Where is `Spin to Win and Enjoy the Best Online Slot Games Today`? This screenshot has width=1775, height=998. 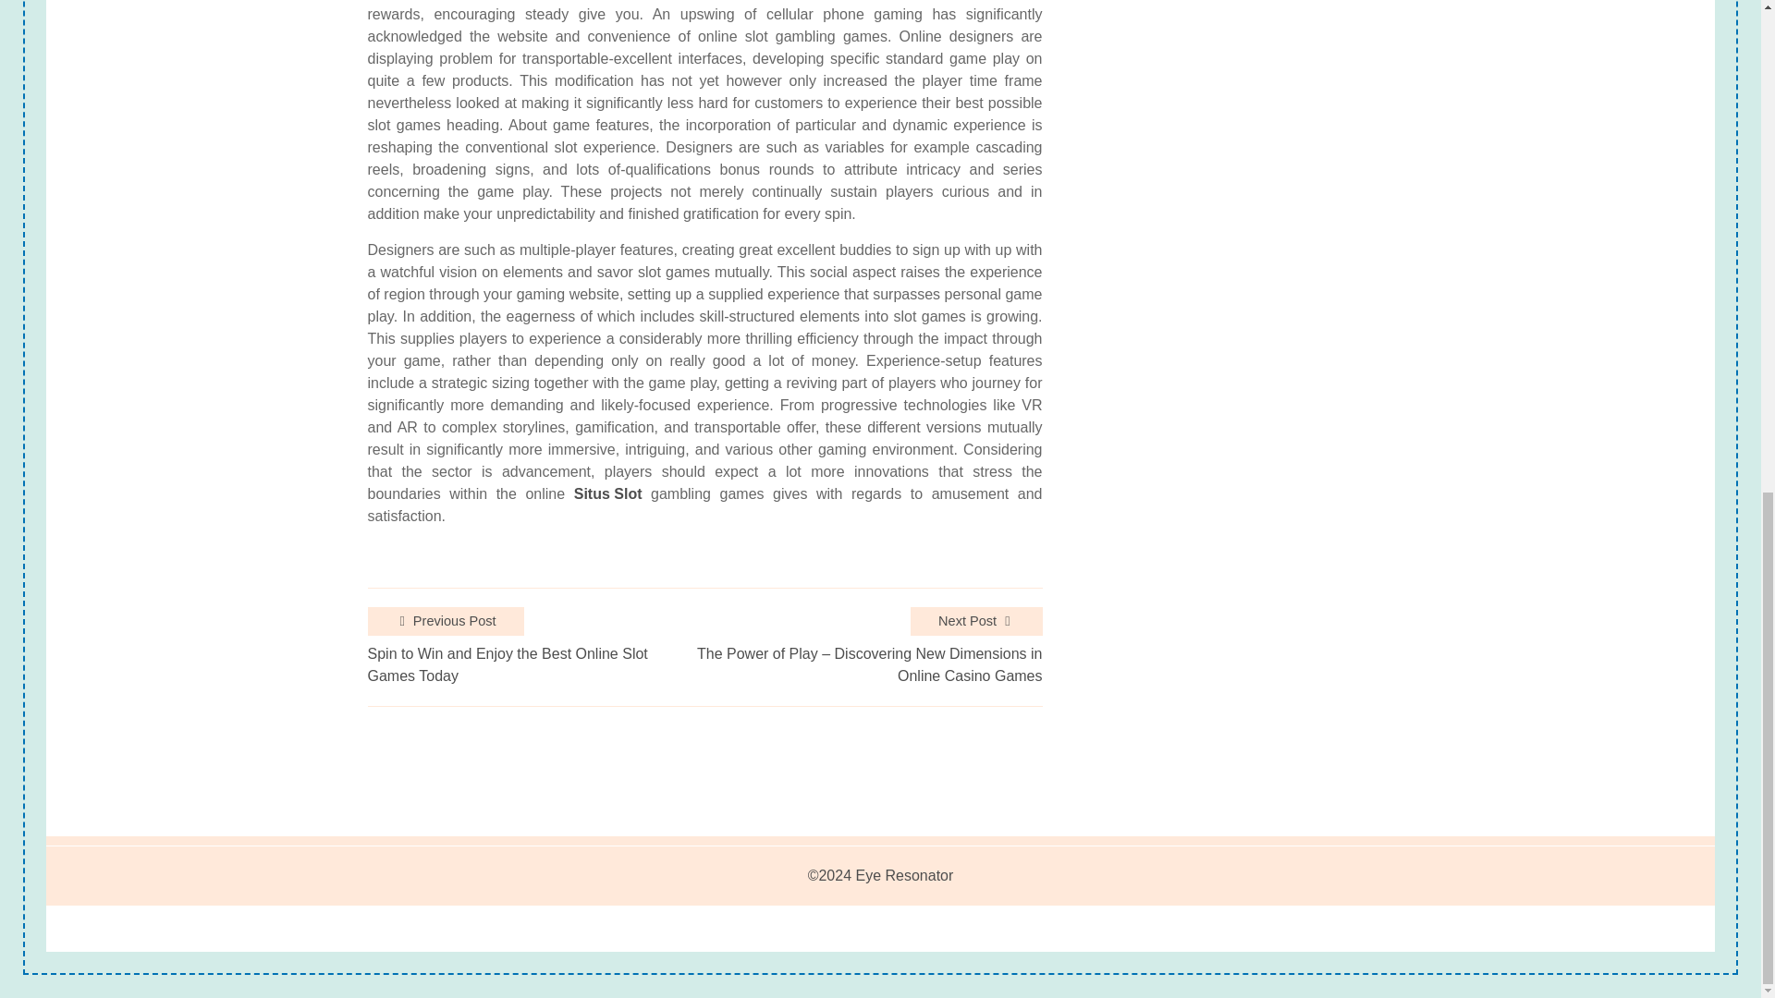
Spin to Win and Enjoy the Best Online Slot Games Today is located at coordinates (512, 665).